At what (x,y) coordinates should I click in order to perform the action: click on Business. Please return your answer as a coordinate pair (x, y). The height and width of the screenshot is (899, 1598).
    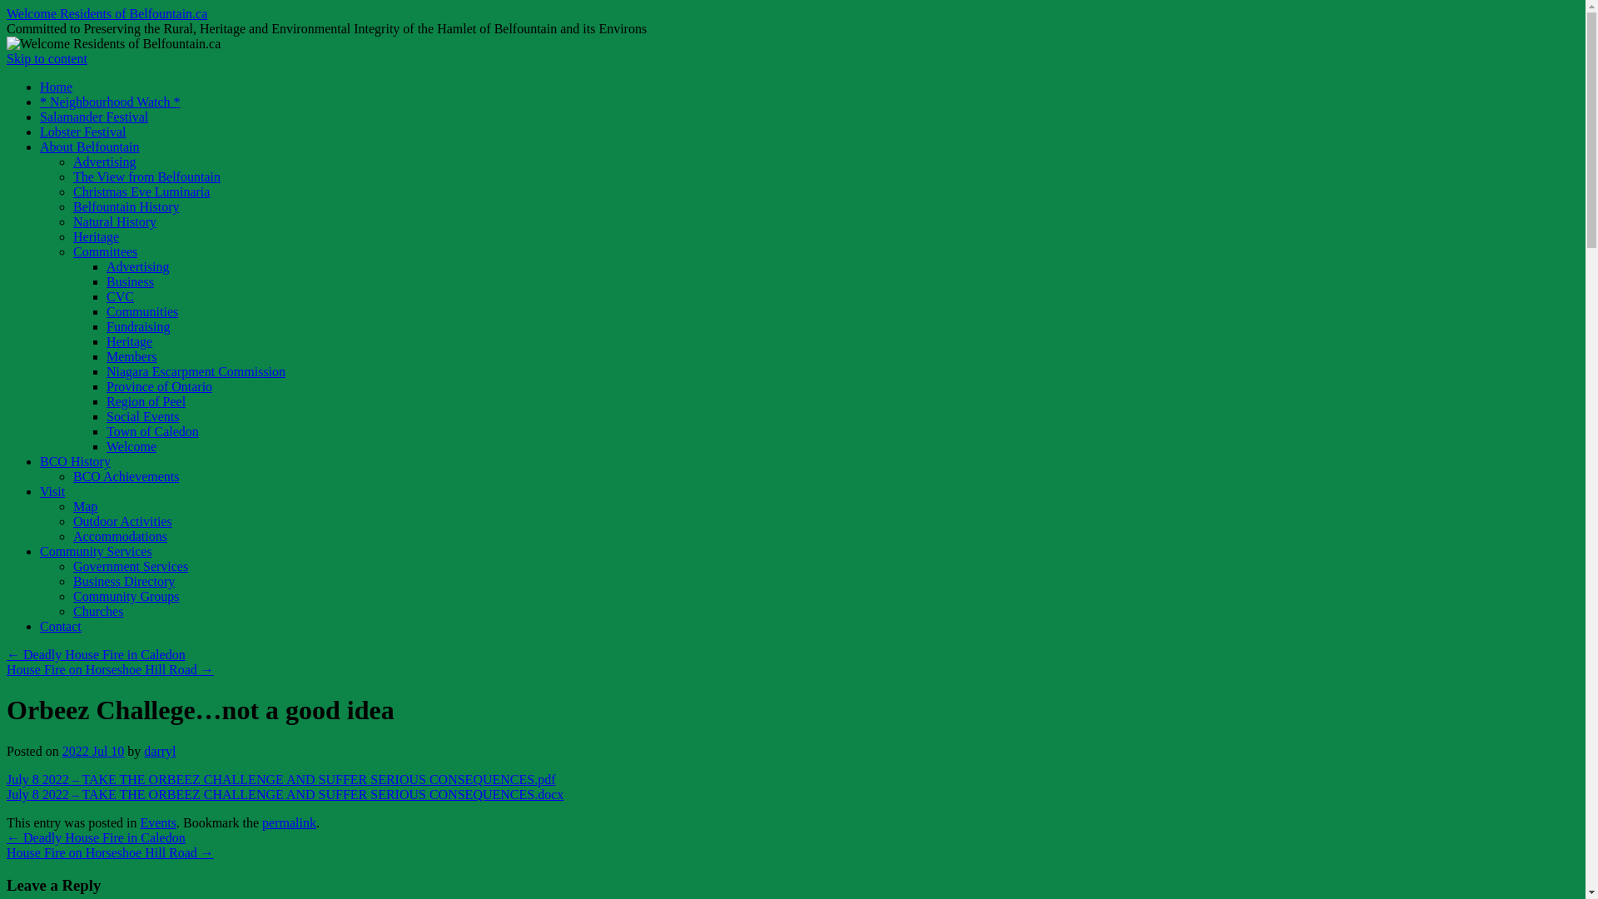
    Looking at the image, I should click on (130, 281).